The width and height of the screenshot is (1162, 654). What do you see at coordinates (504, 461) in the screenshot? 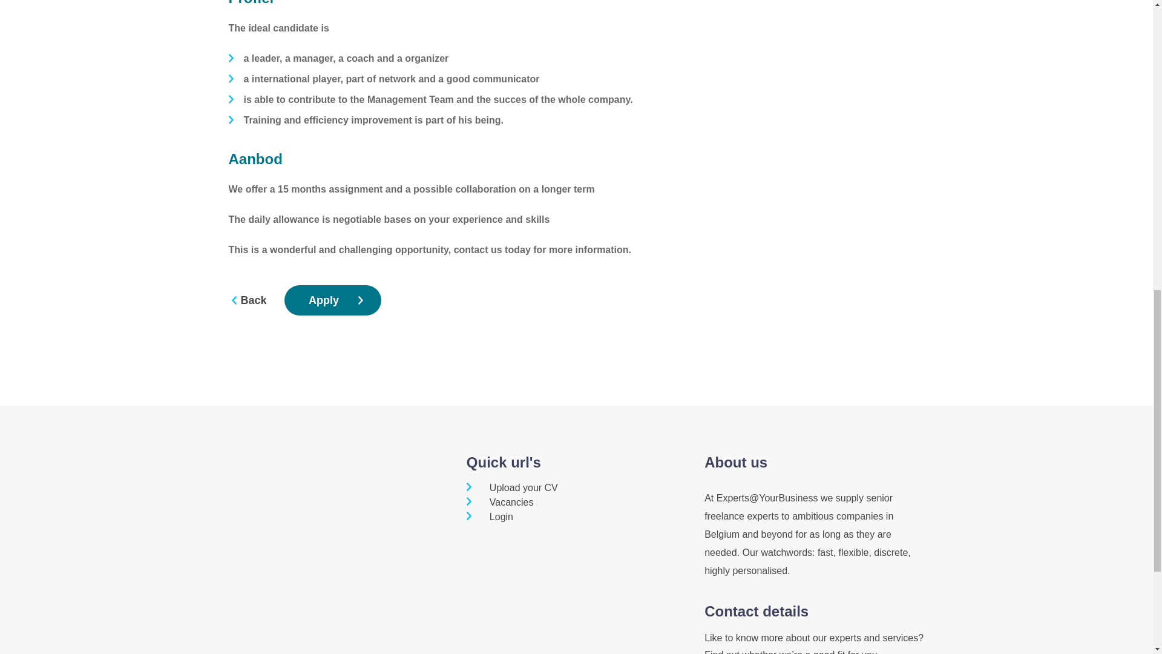
I see `Quick url's` at bounding box center [504, 461].